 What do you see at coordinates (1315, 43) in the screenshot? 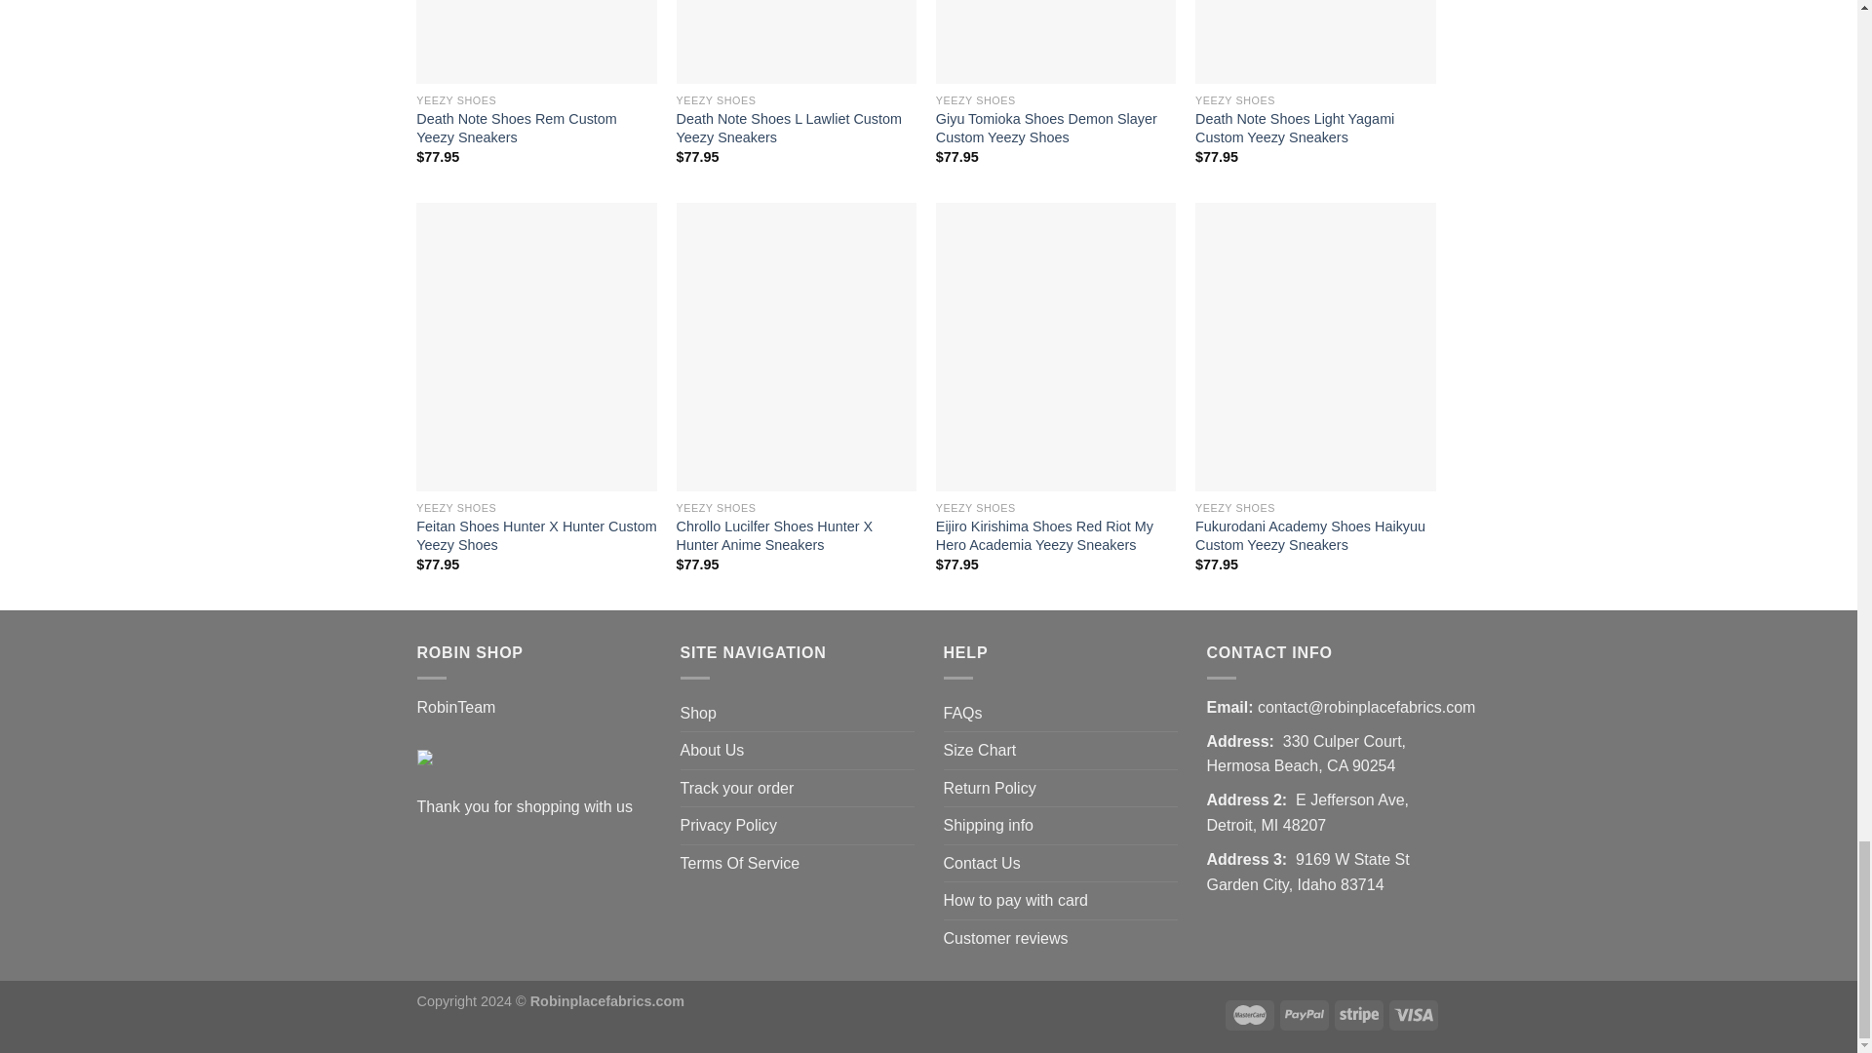
I see `Death Note Shoes Light Yagami Custom Yeezy Sneakers` at bounding box center [1315, 43].